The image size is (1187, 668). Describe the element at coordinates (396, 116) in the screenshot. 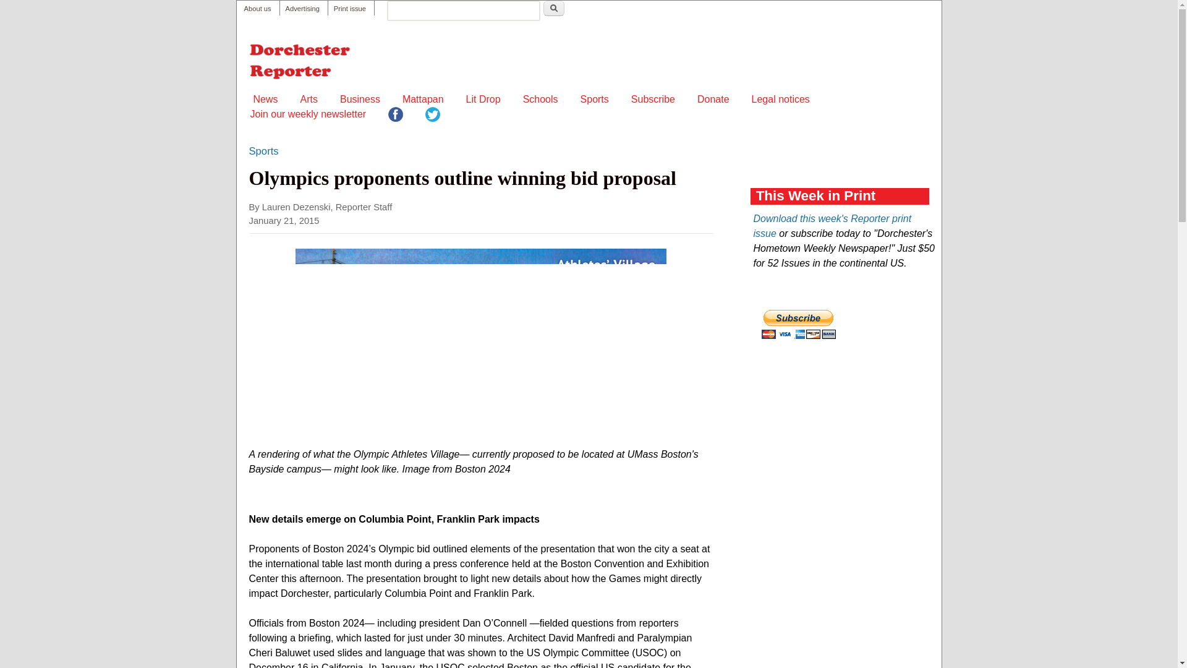

I see `Reporter on Facebook` at that location.